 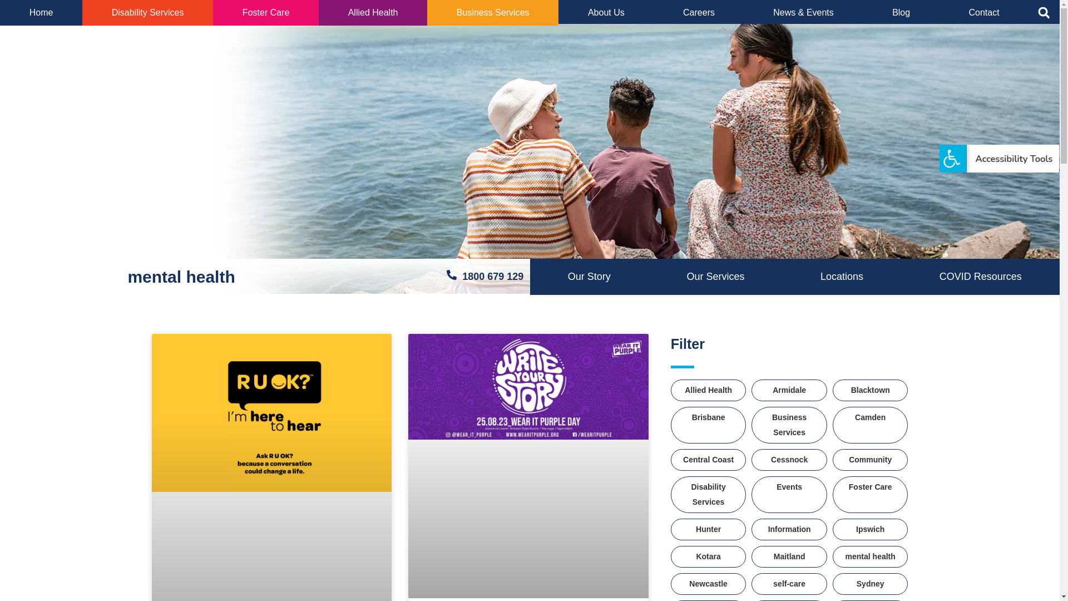 I want to click on Kotara, so click(x=709, y=556).